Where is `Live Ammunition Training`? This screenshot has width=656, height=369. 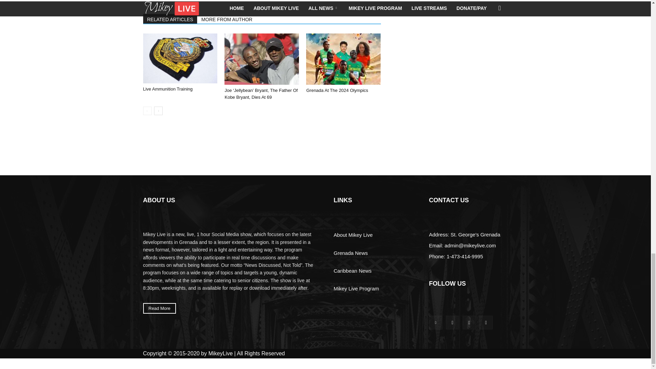 Live Ammunition Training is located at coordinates (180, 58).